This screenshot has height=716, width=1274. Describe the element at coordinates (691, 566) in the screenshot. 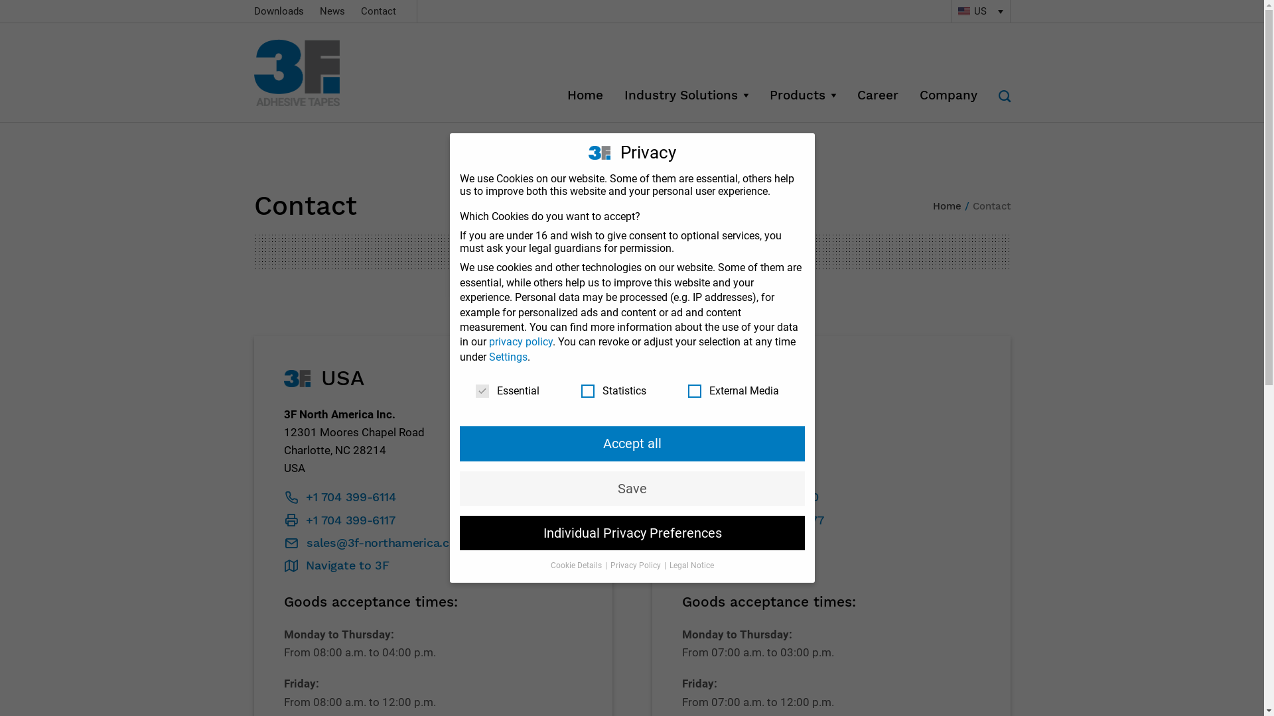

I see `Legal Notice` at that location.